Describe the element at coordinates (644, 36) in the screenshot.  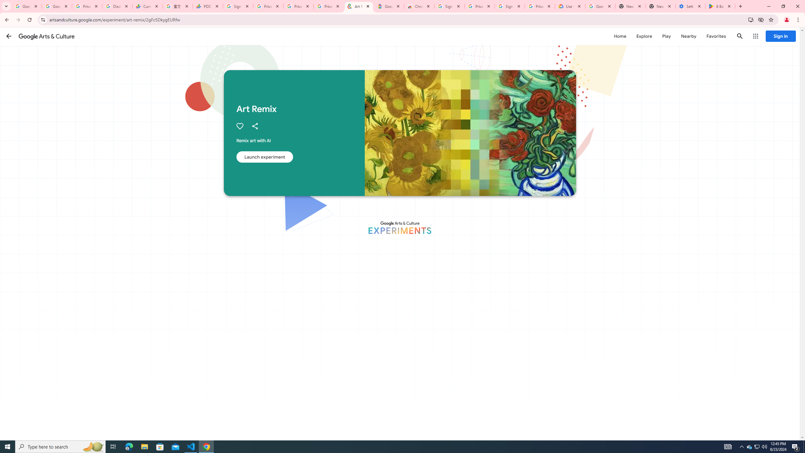
I see `Explore` at that location.